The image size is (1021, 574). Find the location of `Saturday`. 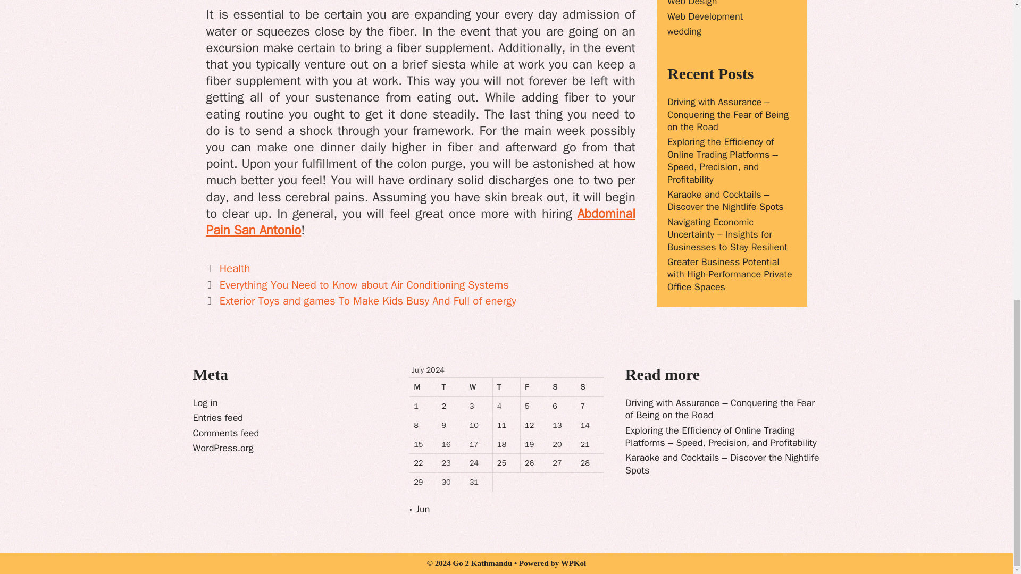

Saturday is located at coordinates (562, 387).